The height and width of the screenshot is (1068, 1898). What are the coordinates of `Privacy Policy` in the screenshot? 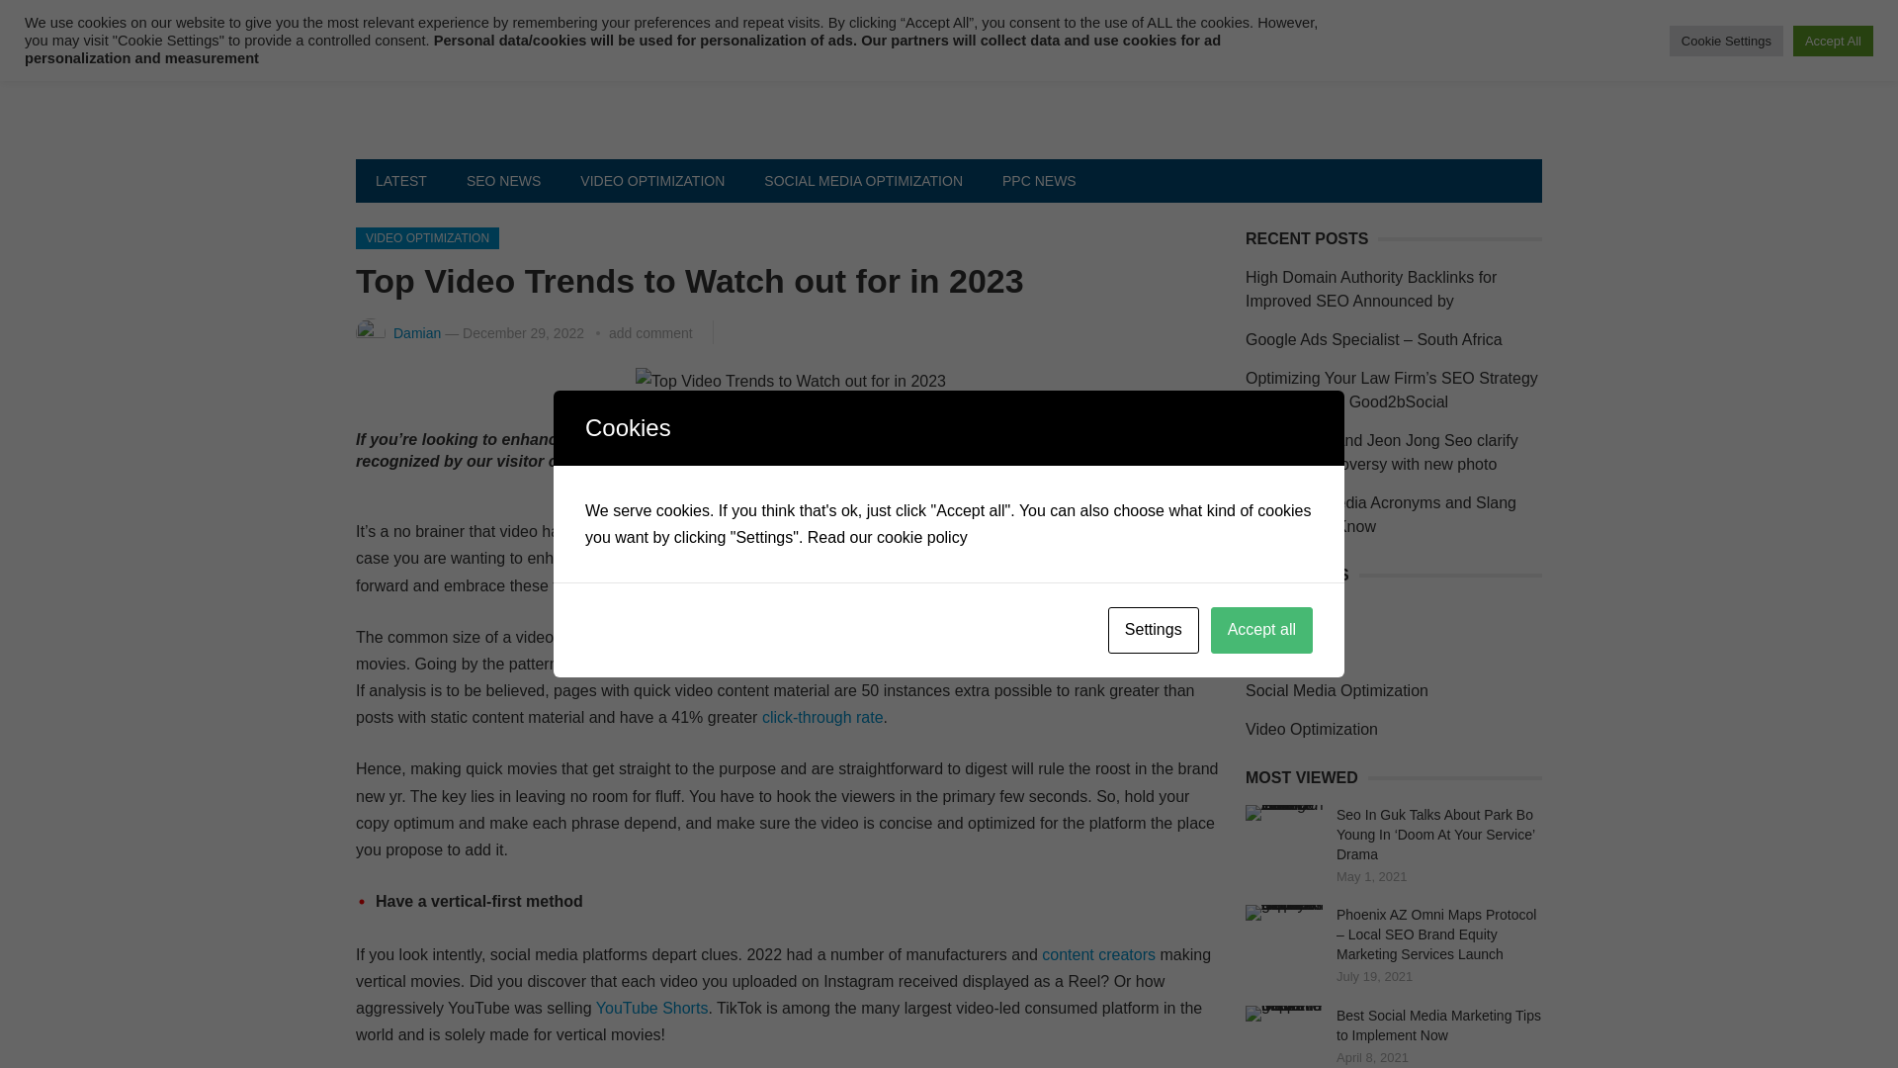 It's located at (606, 20).